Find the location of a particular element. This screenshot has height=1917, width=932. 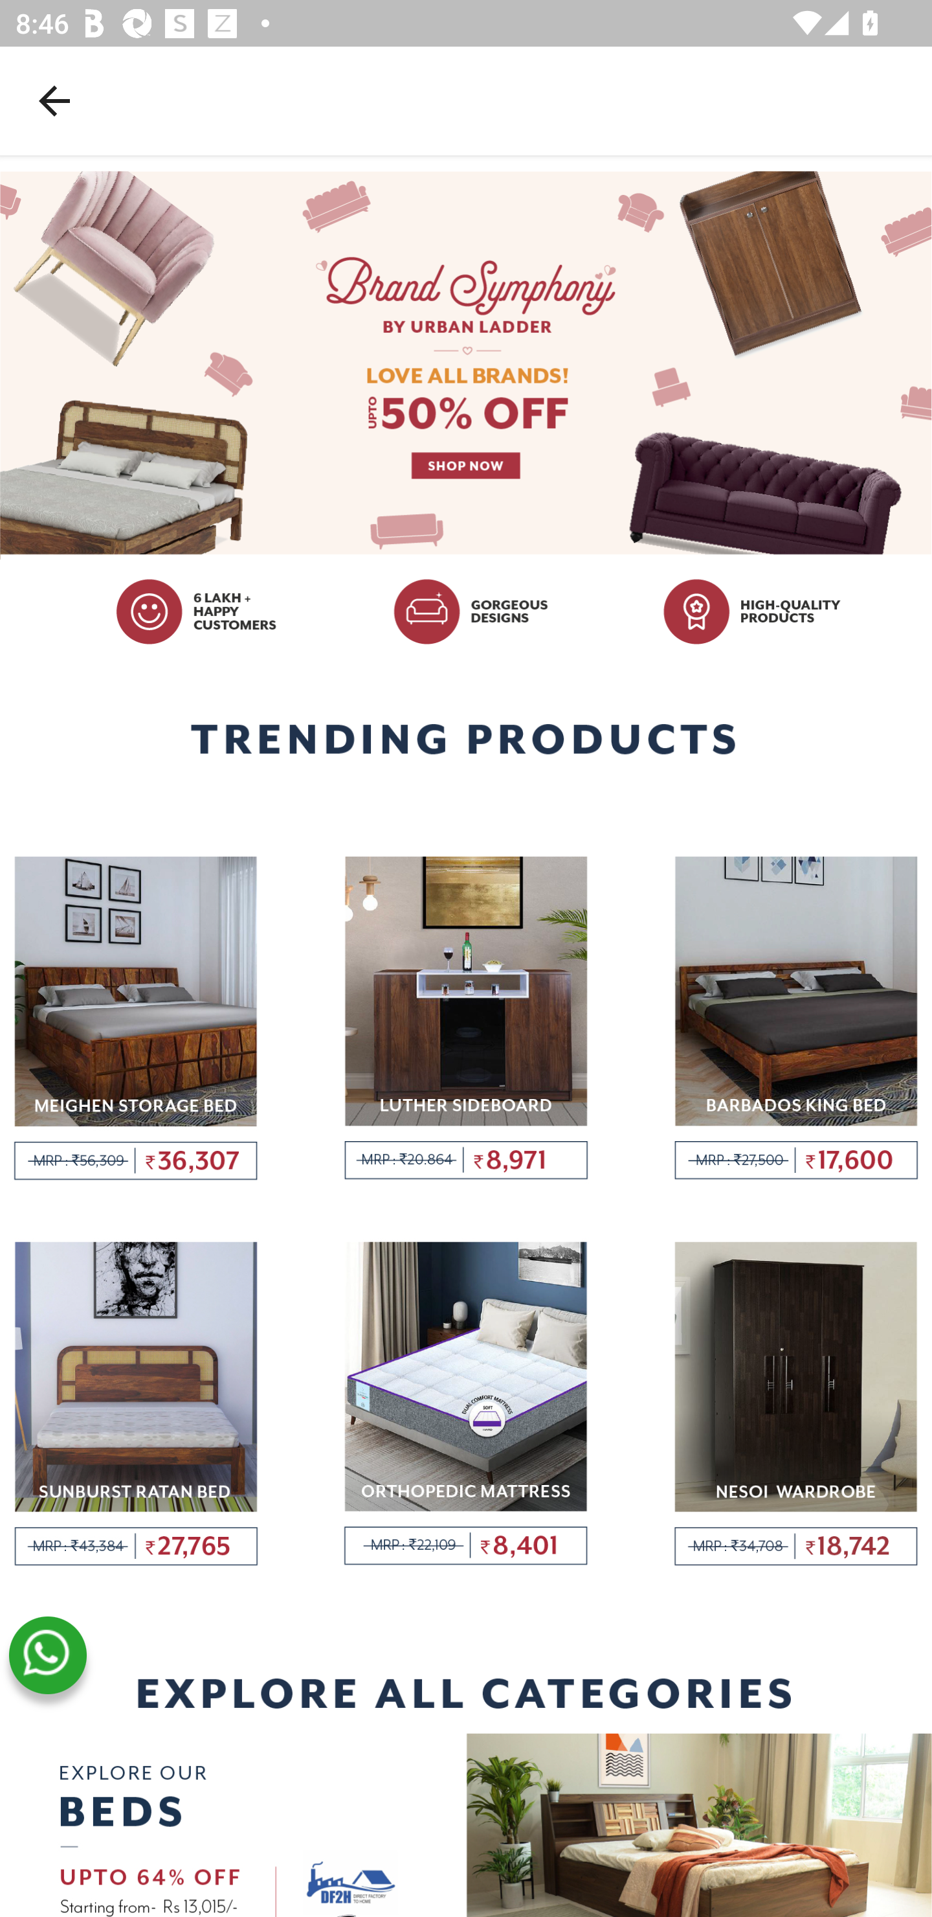

VMI_trending_prodcucts-3 is located at coordinates (796, 1019).